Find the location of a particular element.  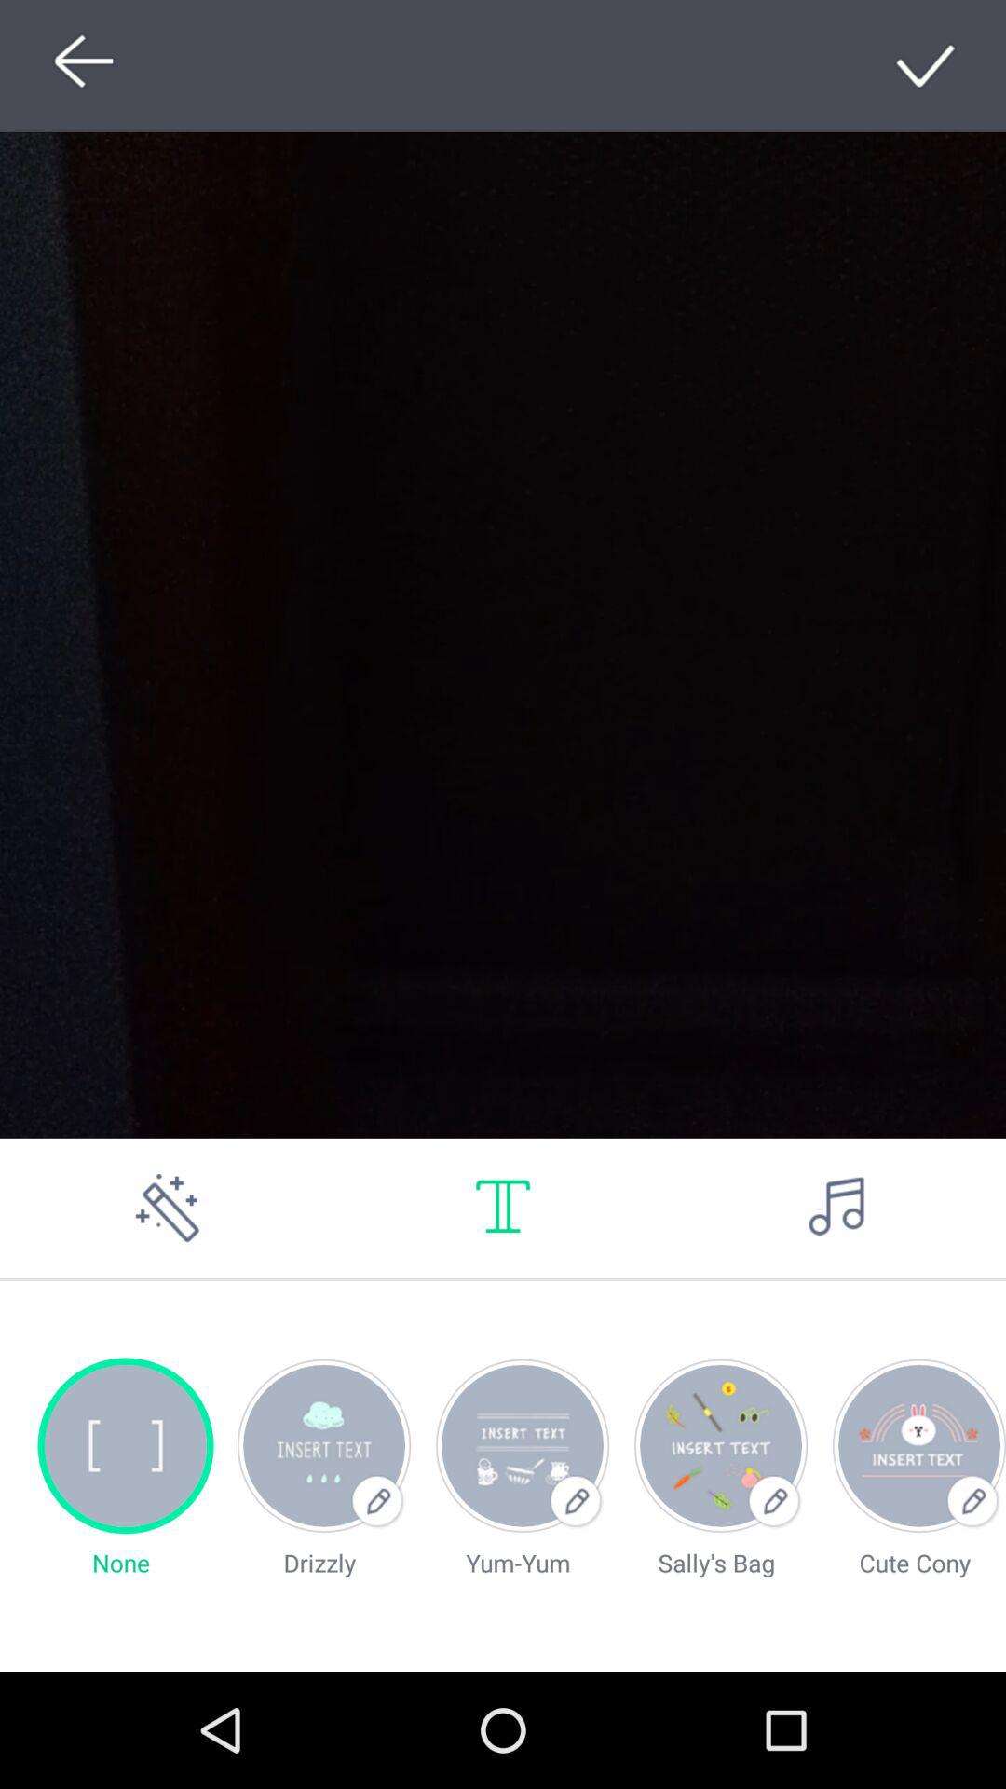

write text is located at coordinates (503, 1208).